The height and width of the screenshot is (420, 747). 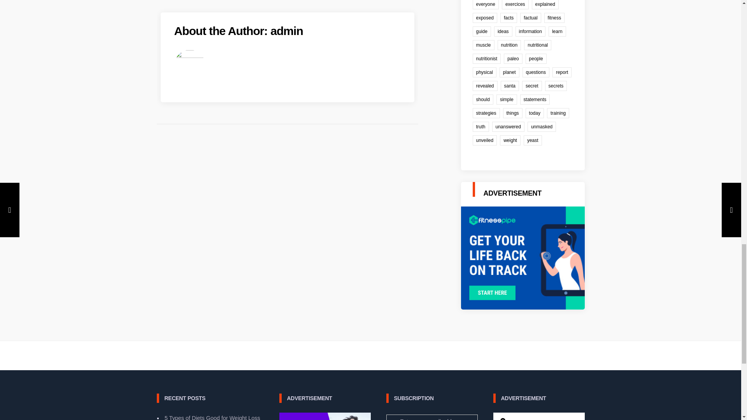 I want to click on admin, so click(x=287, y=31).